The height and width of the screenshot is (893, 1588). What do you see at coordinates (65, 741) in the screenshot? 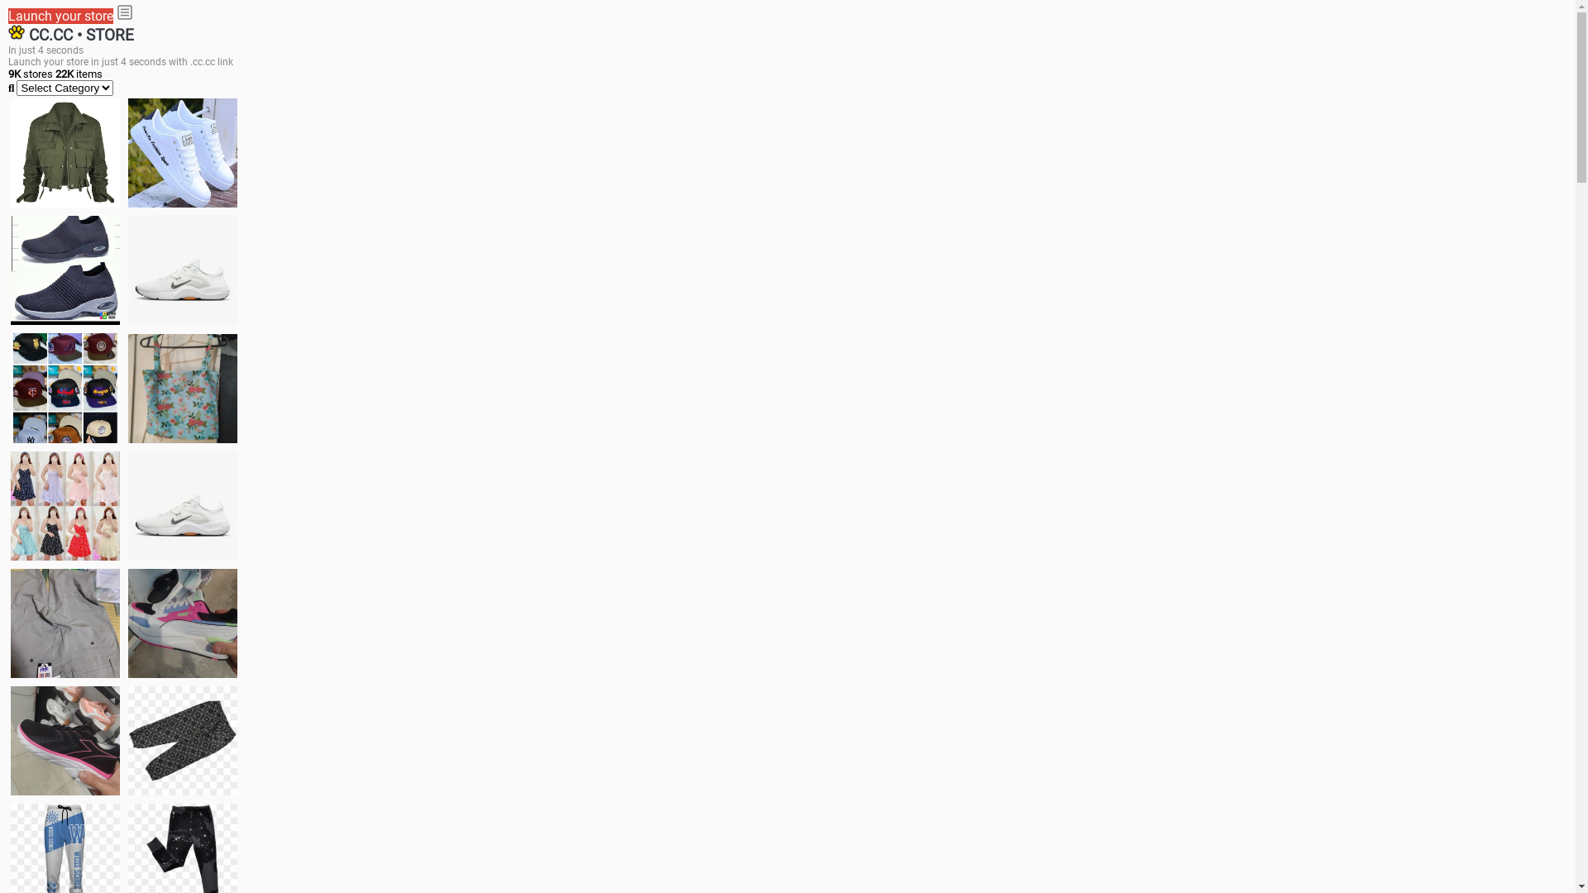
I see `Zapatillas` at bounding box center [65, 741].